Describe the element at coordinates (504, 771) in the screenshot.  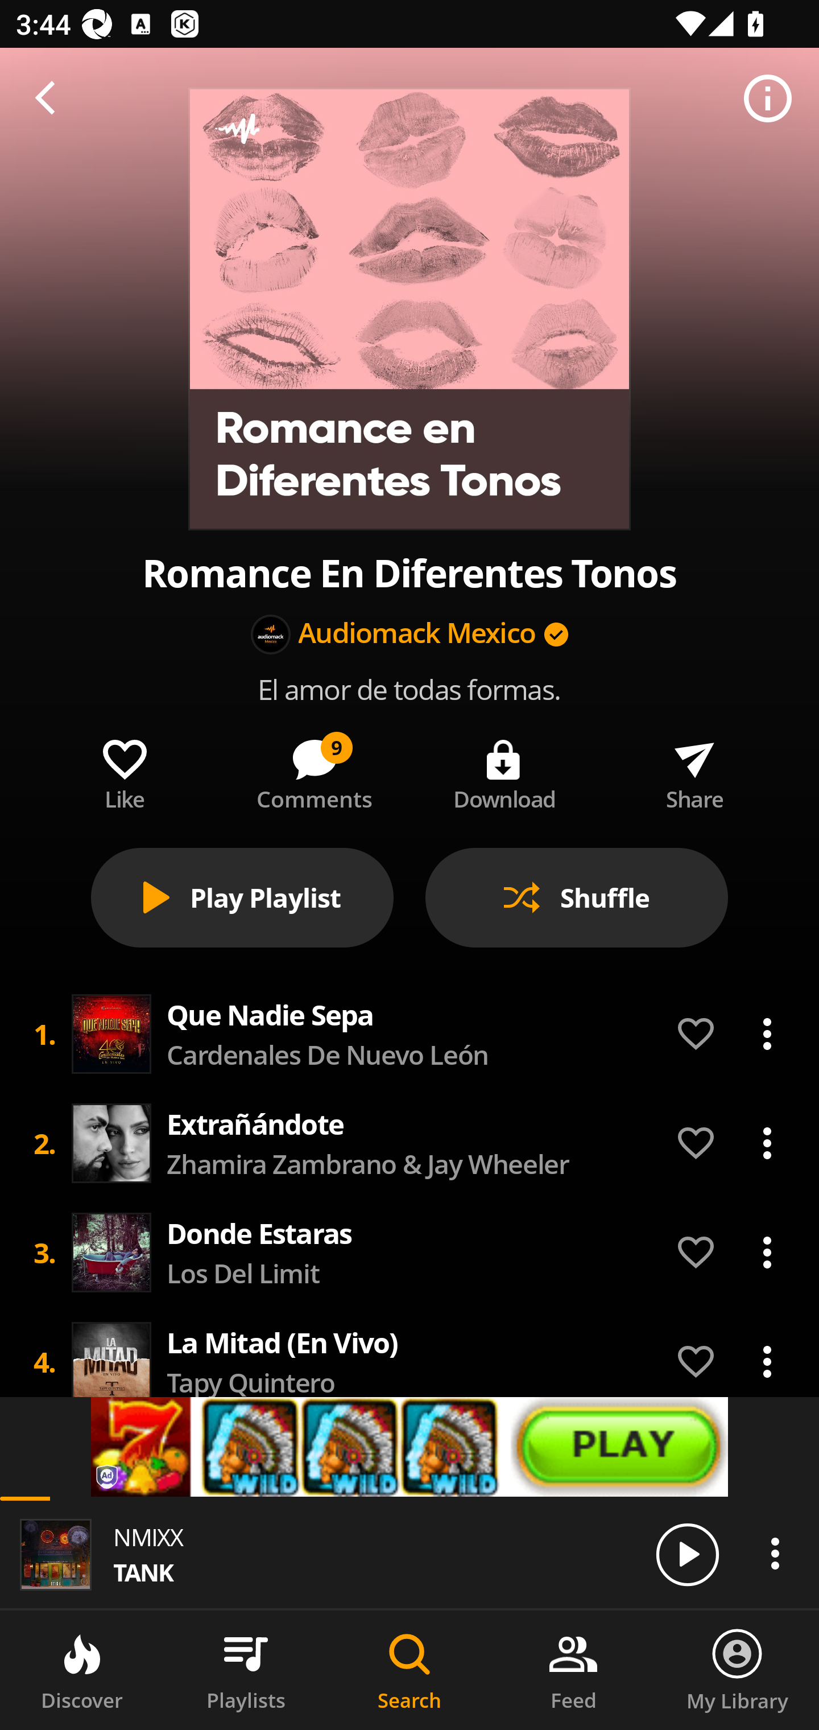
I see `Download` at that location.